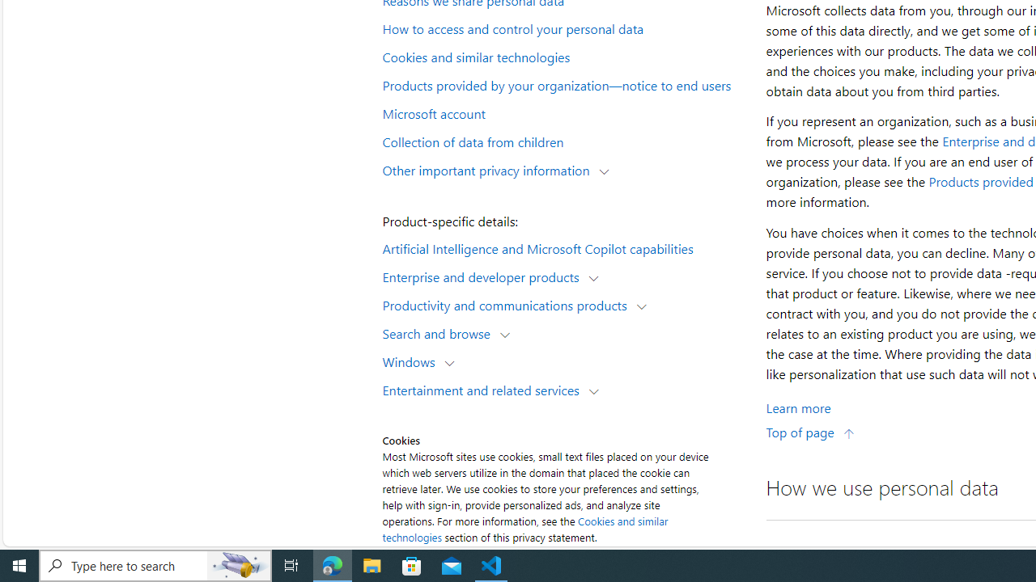 The height and width of the screenshot is (582, 1036). Describe the element at coordinates (563, 28) in the screenshot. I see `How to access and control your personal data` at that location.